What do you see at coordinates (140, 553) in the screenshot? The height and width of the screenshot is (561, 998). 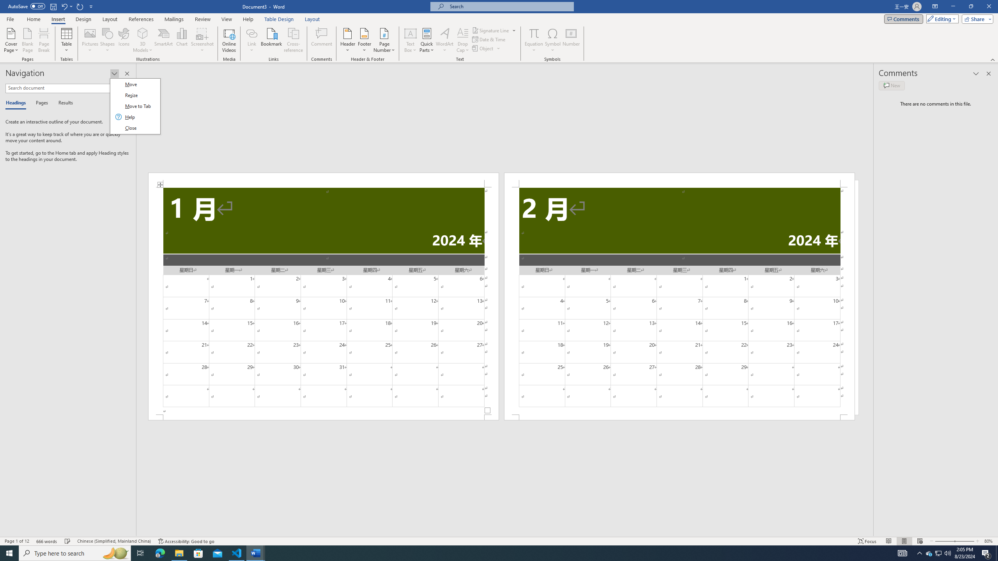 I see `Task View` at bounding box center [140, 553].